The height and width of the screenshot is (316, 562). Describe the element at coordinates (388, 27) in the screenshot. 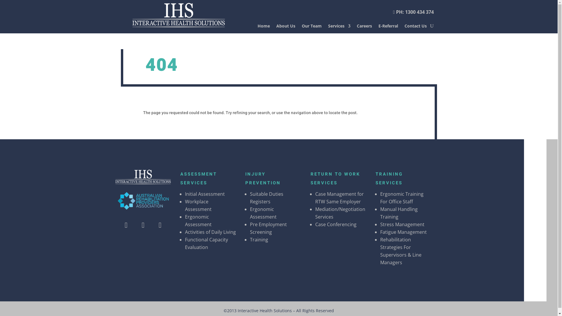

I see `E-Referral` at that location.